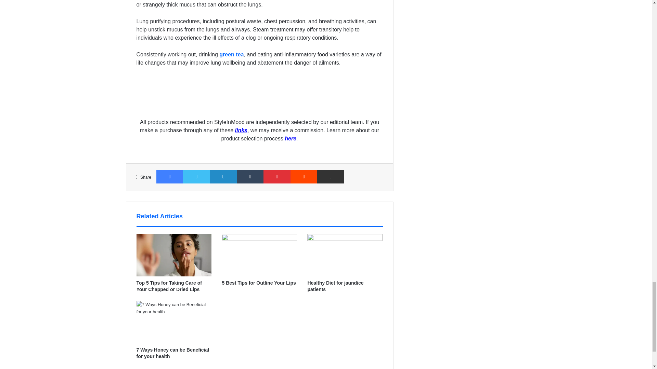 This screenshot has width=657, height=369. What do you see at coordinates (250, 176) in the screenshot?
I see `Tumblr` at bounding box center [250, 176].